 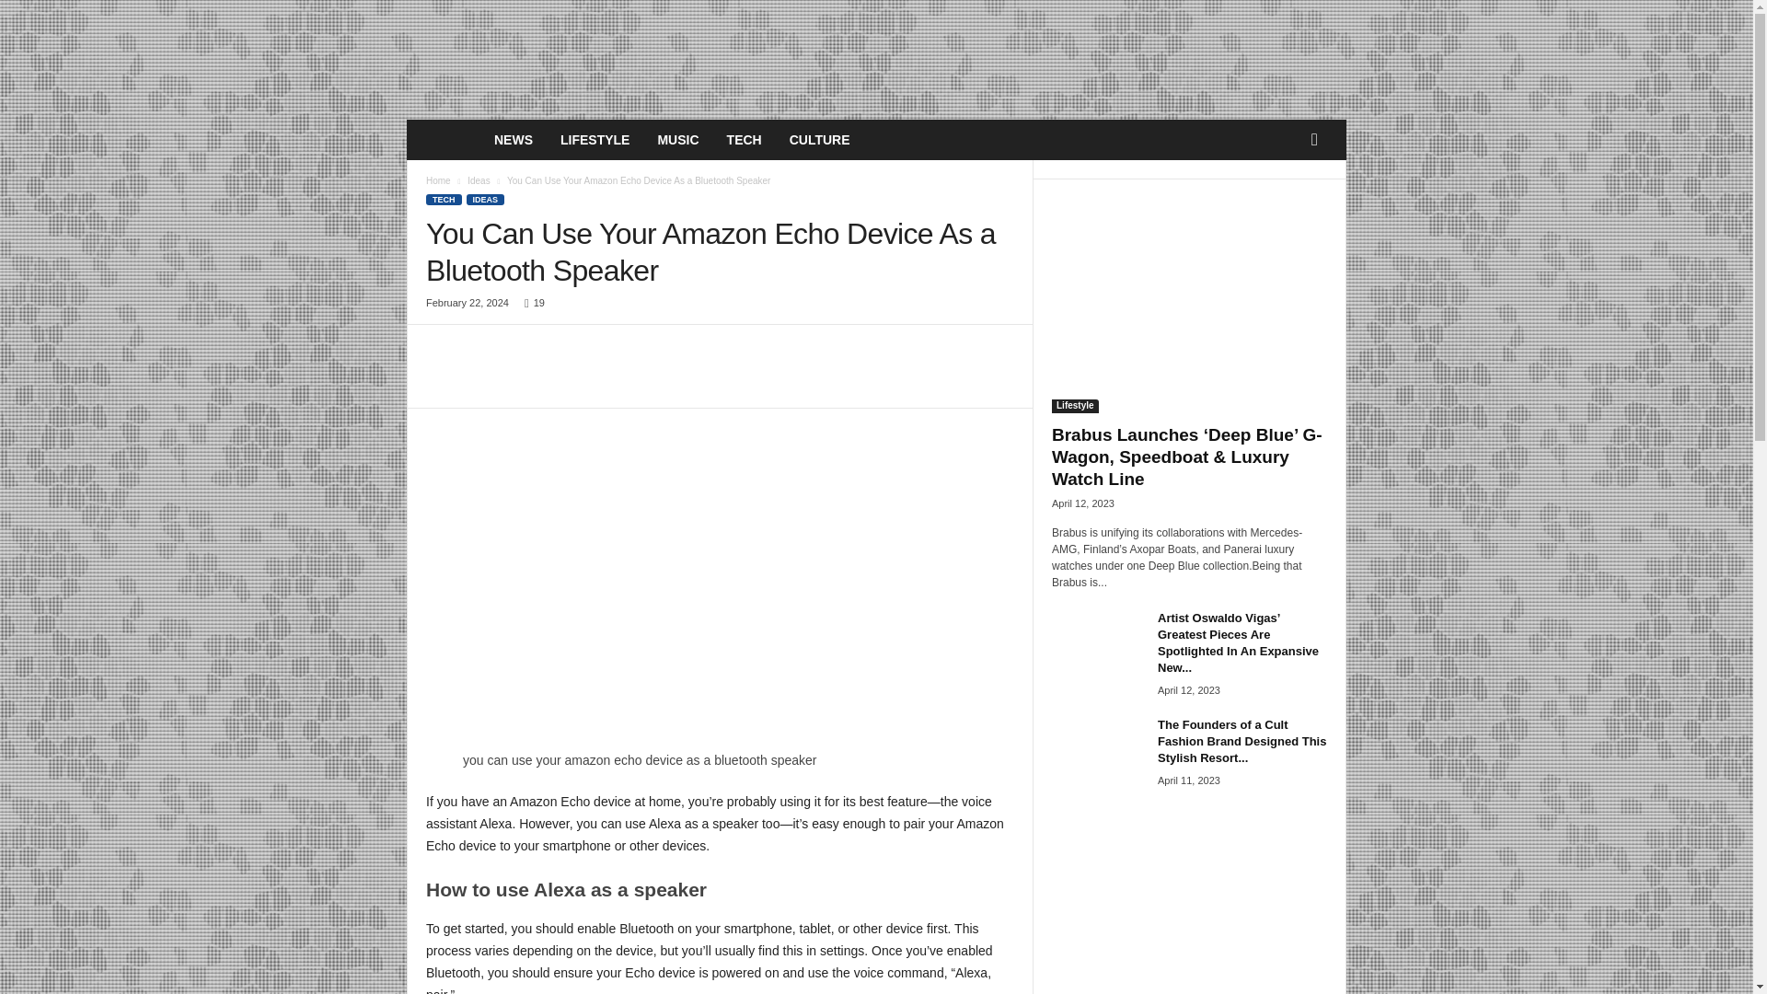 What do you see at coordinates (721, 584) in the screenshot?
I see `you can use your amazon echo device as a bluetooth speaker` at bounding box center [721, 584].